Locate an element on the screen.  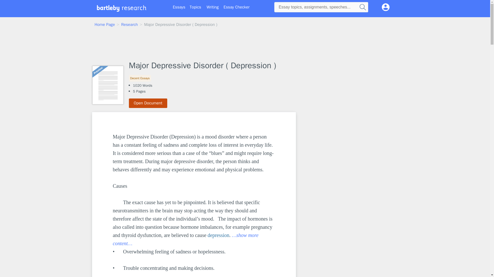
Essay Checker is located at coordinates (236, 7).